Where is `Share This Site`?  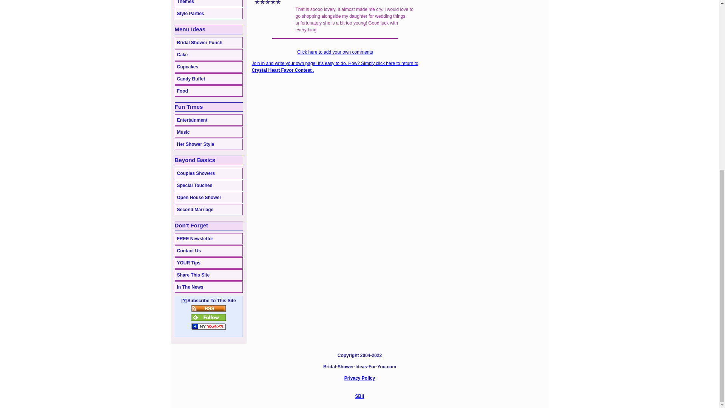
Share This Site is located at coordinates (208, 275).